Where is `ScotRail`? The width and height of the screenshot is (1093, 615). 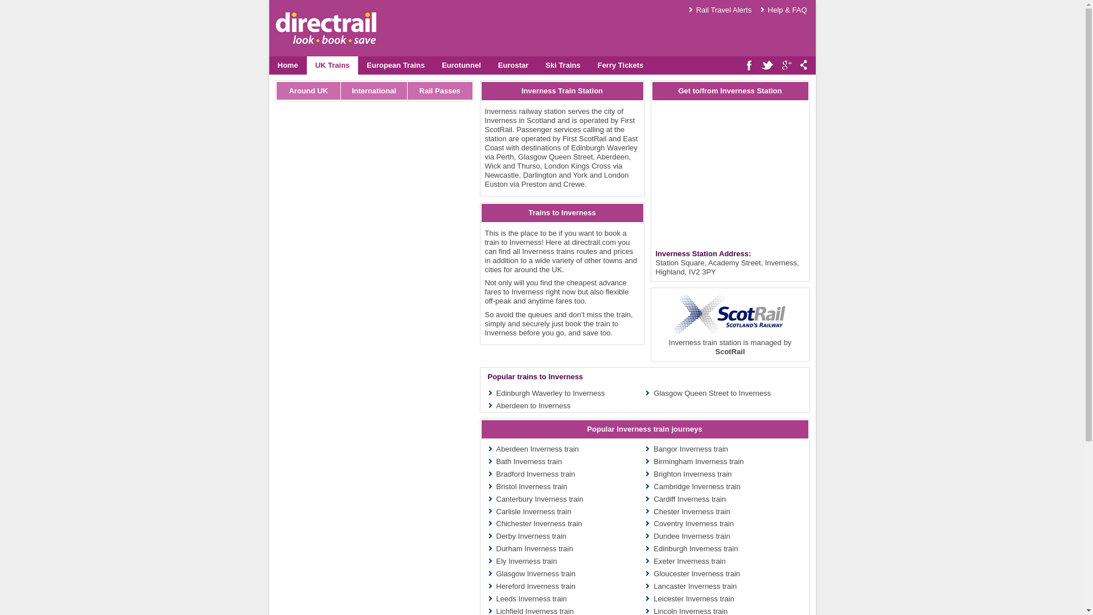 ScotRail is located at coordinates (729, 352).